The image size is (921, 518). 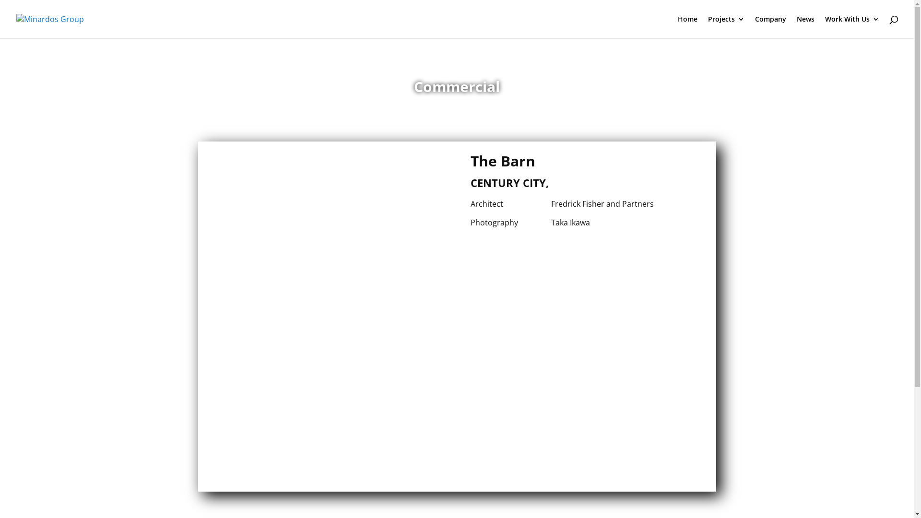 I want to click on Work With Us, so click(x=852, y=27).